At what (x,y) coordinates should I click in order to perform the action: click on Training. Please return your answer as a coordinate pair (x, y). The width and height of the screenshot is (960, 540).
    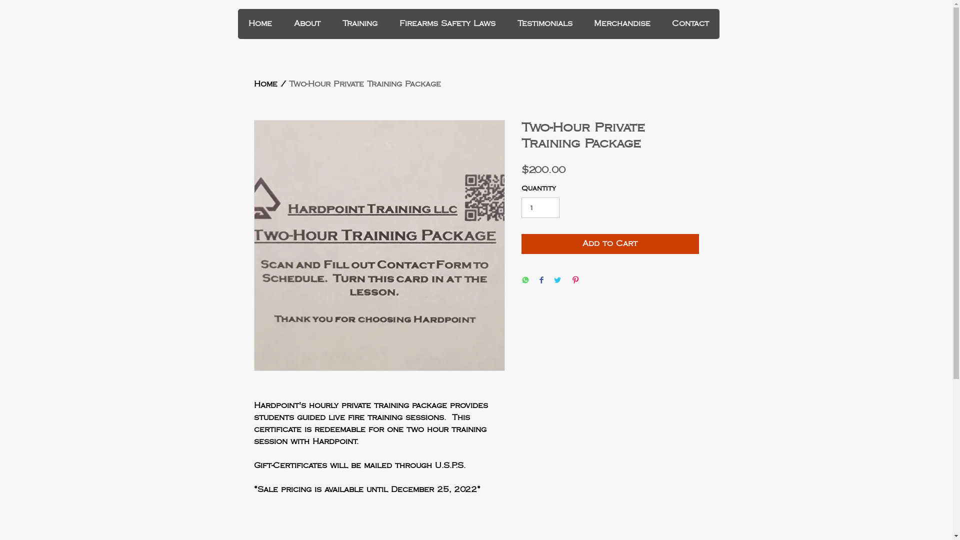
    Looking at the image, I should click on (359, 24).